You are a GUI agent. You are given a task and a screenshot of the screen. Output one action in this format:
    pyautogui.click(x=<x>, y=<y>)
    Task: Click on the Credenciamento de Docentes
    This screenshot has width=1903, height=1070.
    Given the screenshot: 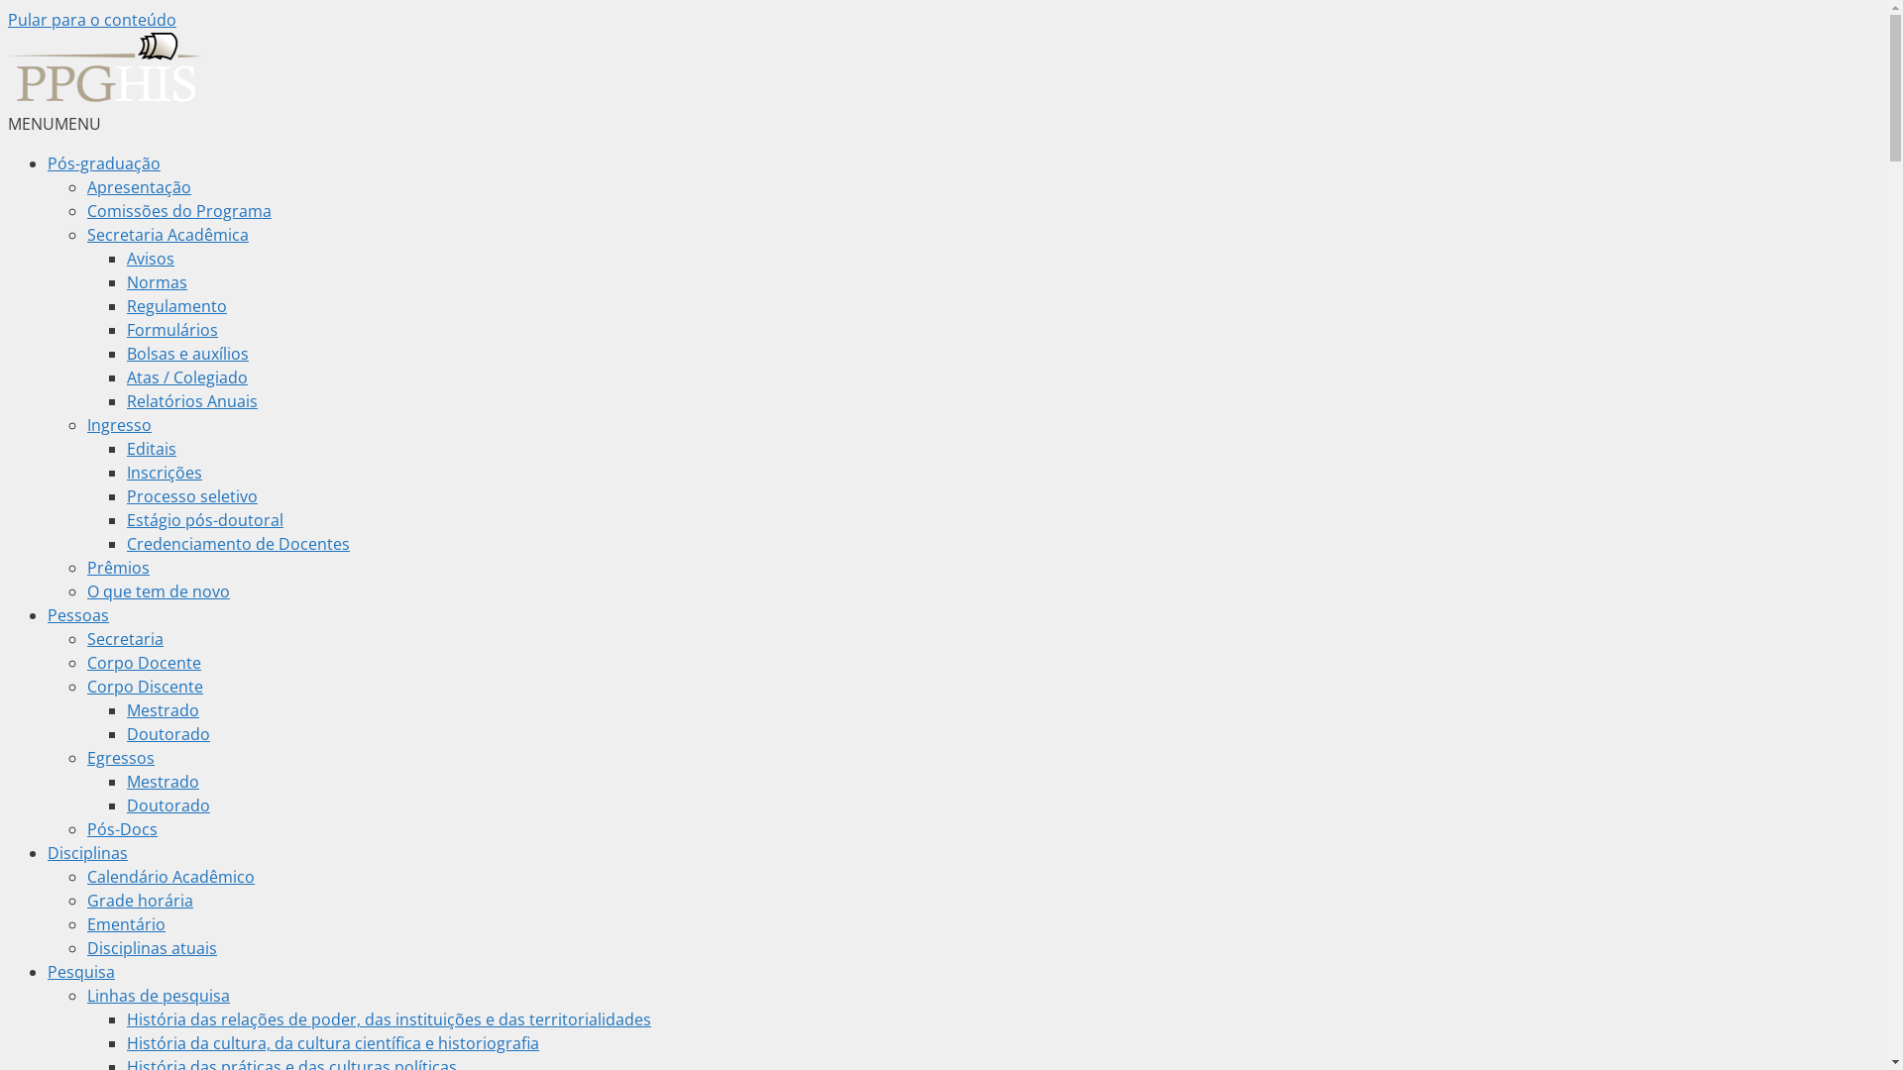 What is the action you would take?
    pyautogui.click(x=238, y=544)
    